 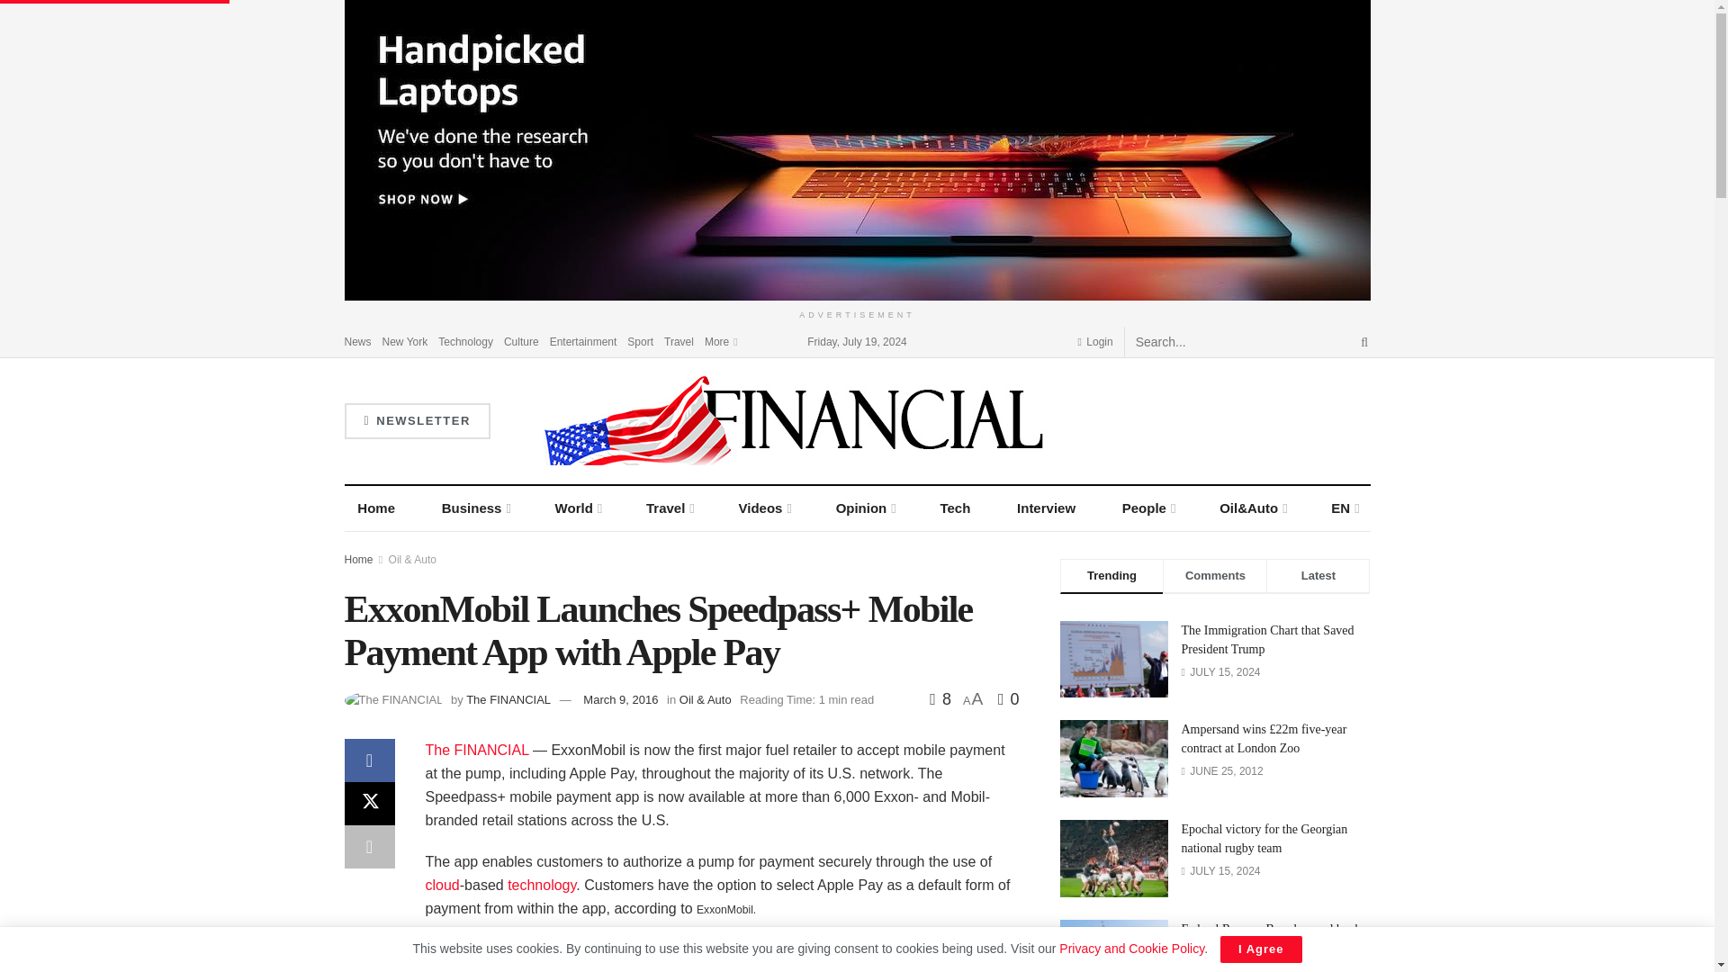 I want to click on NEWSLETTER, so click(x=416, y=421).